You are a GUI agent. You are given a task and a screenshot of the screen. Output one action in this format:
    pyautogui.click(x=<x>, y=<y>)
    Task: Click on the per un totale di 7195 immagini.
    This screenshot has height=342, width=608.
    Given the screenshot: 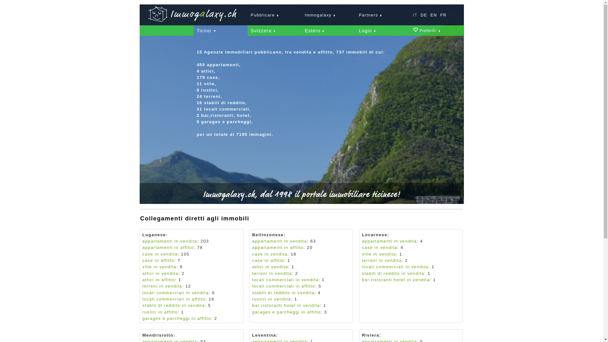 What is the action you would take?
    pyautogui.click(x=235, y=141)
    